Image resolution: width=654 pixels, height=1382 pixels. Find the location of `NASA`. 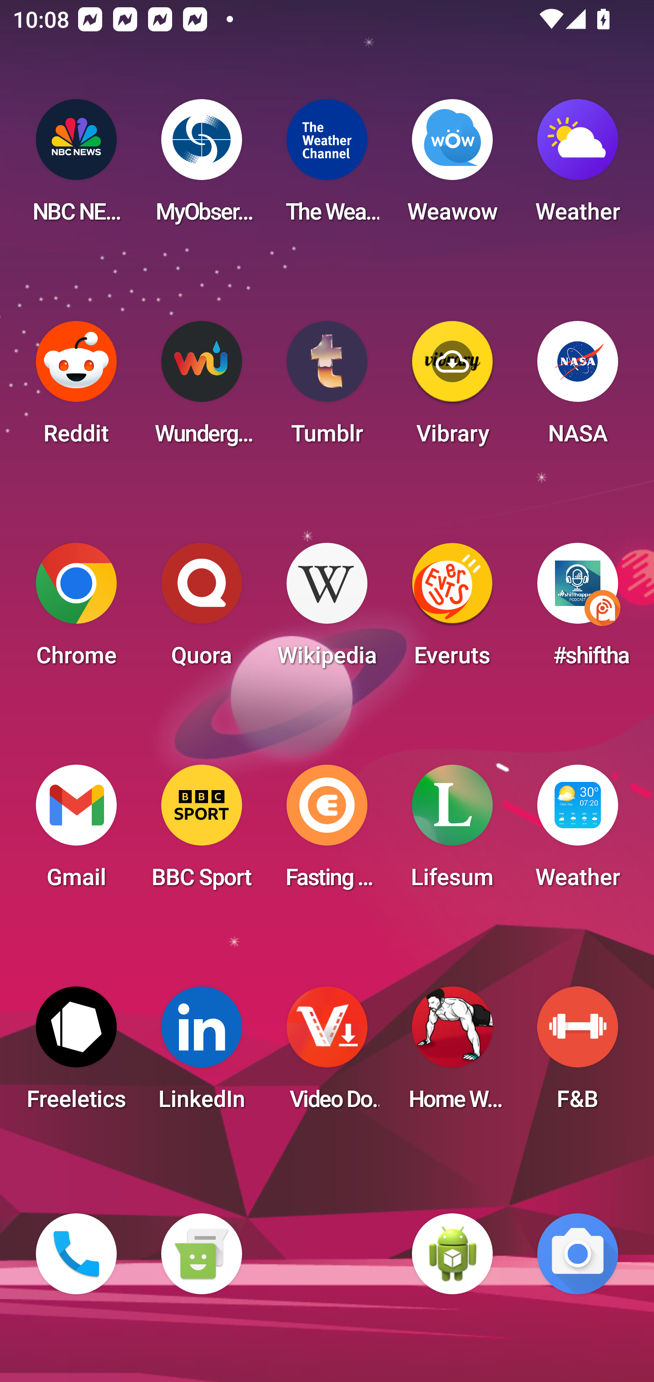

NASA is located at coordinates (578, 388).